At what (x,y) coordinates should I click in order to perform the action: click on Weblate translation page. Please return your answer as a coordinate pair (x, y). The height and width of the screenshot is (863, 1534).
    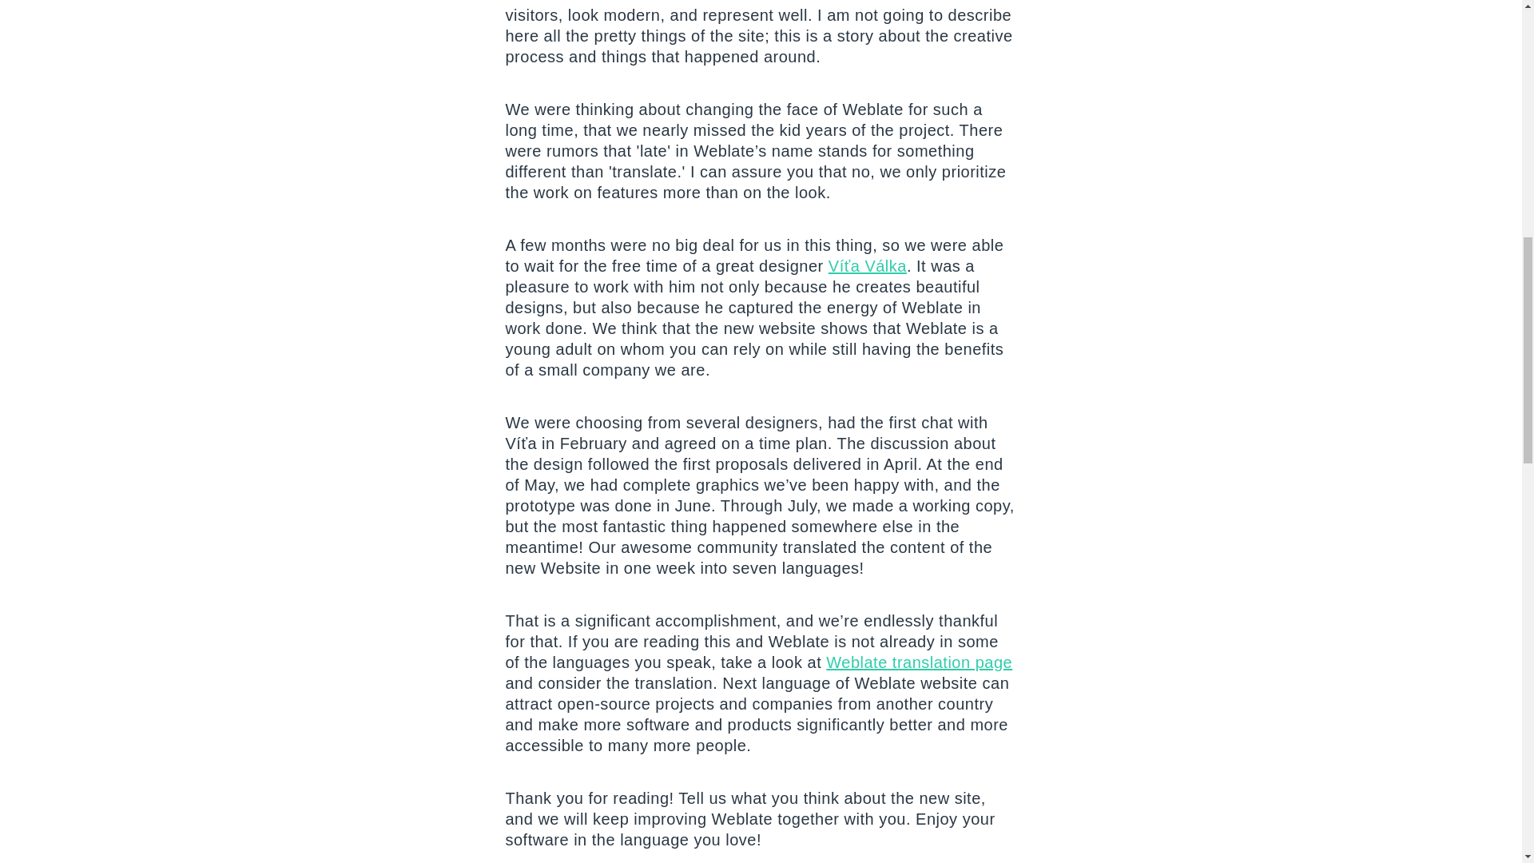
    Looking at the image, I should click on (919, 662).